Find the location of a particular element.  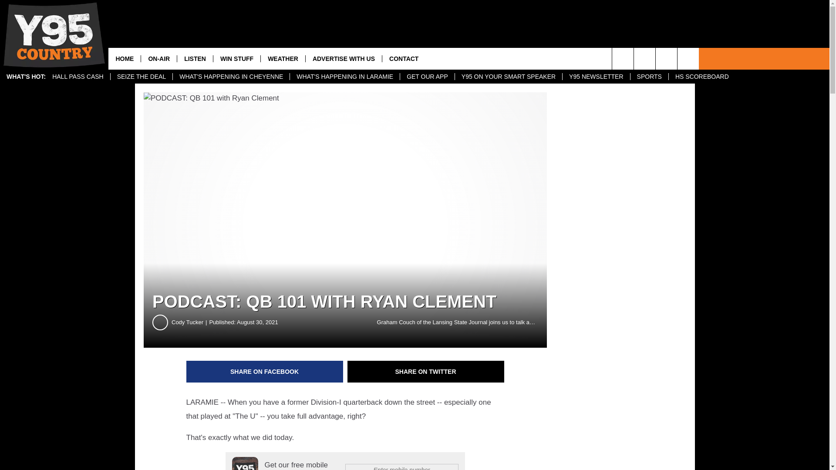

Y95 ON YOUR SMART SPEAKER is located at coordinates (508, 77).